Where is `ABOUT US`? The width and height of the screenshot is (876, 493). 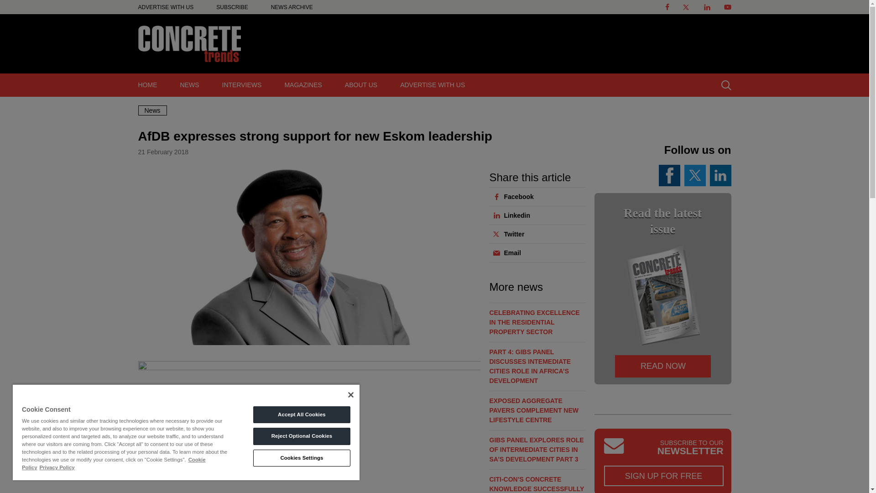
ABOUT US is located at coordinates (361, 85).